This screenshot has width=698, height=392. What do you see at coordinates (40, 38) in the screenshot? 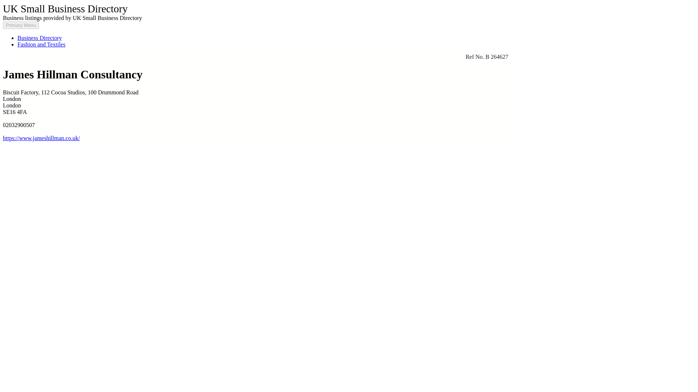
I see `Business Directory` at bounding box center [40, 38].